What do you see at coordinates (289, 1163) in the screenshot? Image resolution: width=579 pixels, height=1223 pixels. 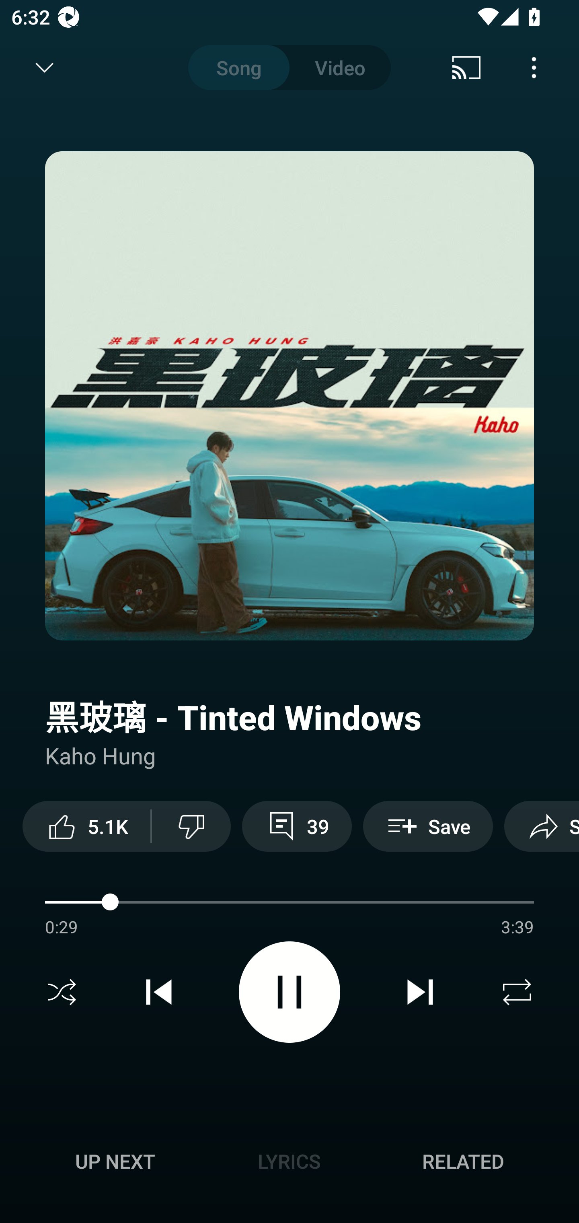 I see `Up next UP NEXT Lyrics LYRICS Related RELATED` at bounding box center [289, 1163].